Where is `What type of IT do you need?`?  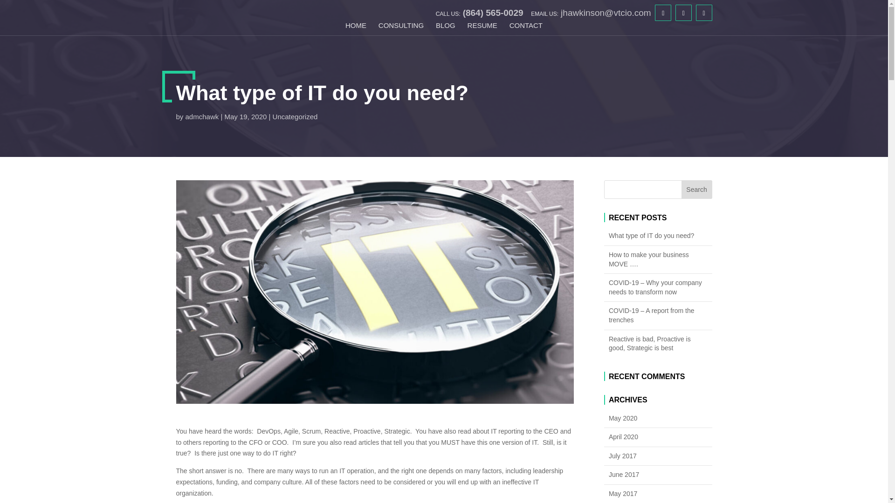 What type of IT do you need? is located at coordinates (658, 236).